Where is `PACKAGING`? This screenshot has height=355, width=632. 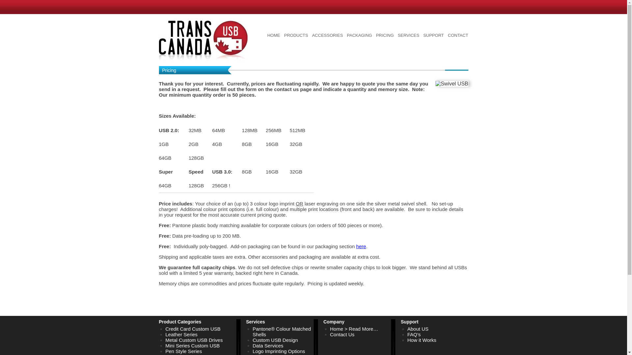
PACKAGING is located at coordinates (359, 36).